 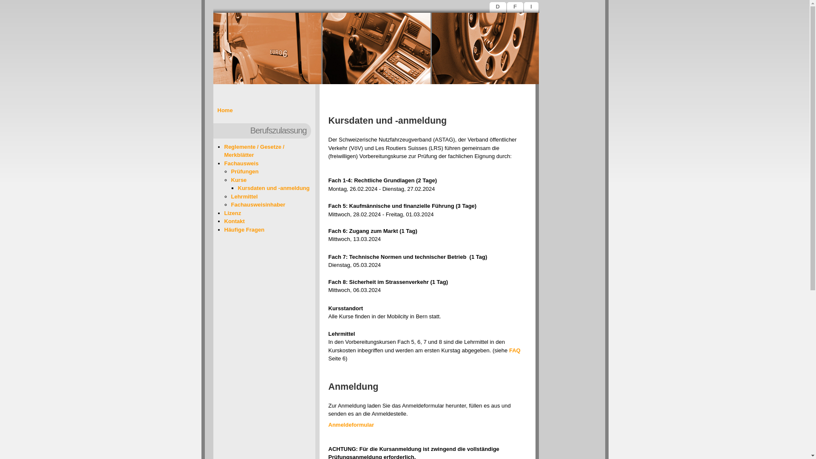 What do you see at coordinates (258, 205) in the screenshot?
I see `Fachausweisinhaber` at bounding box center [258, 205].